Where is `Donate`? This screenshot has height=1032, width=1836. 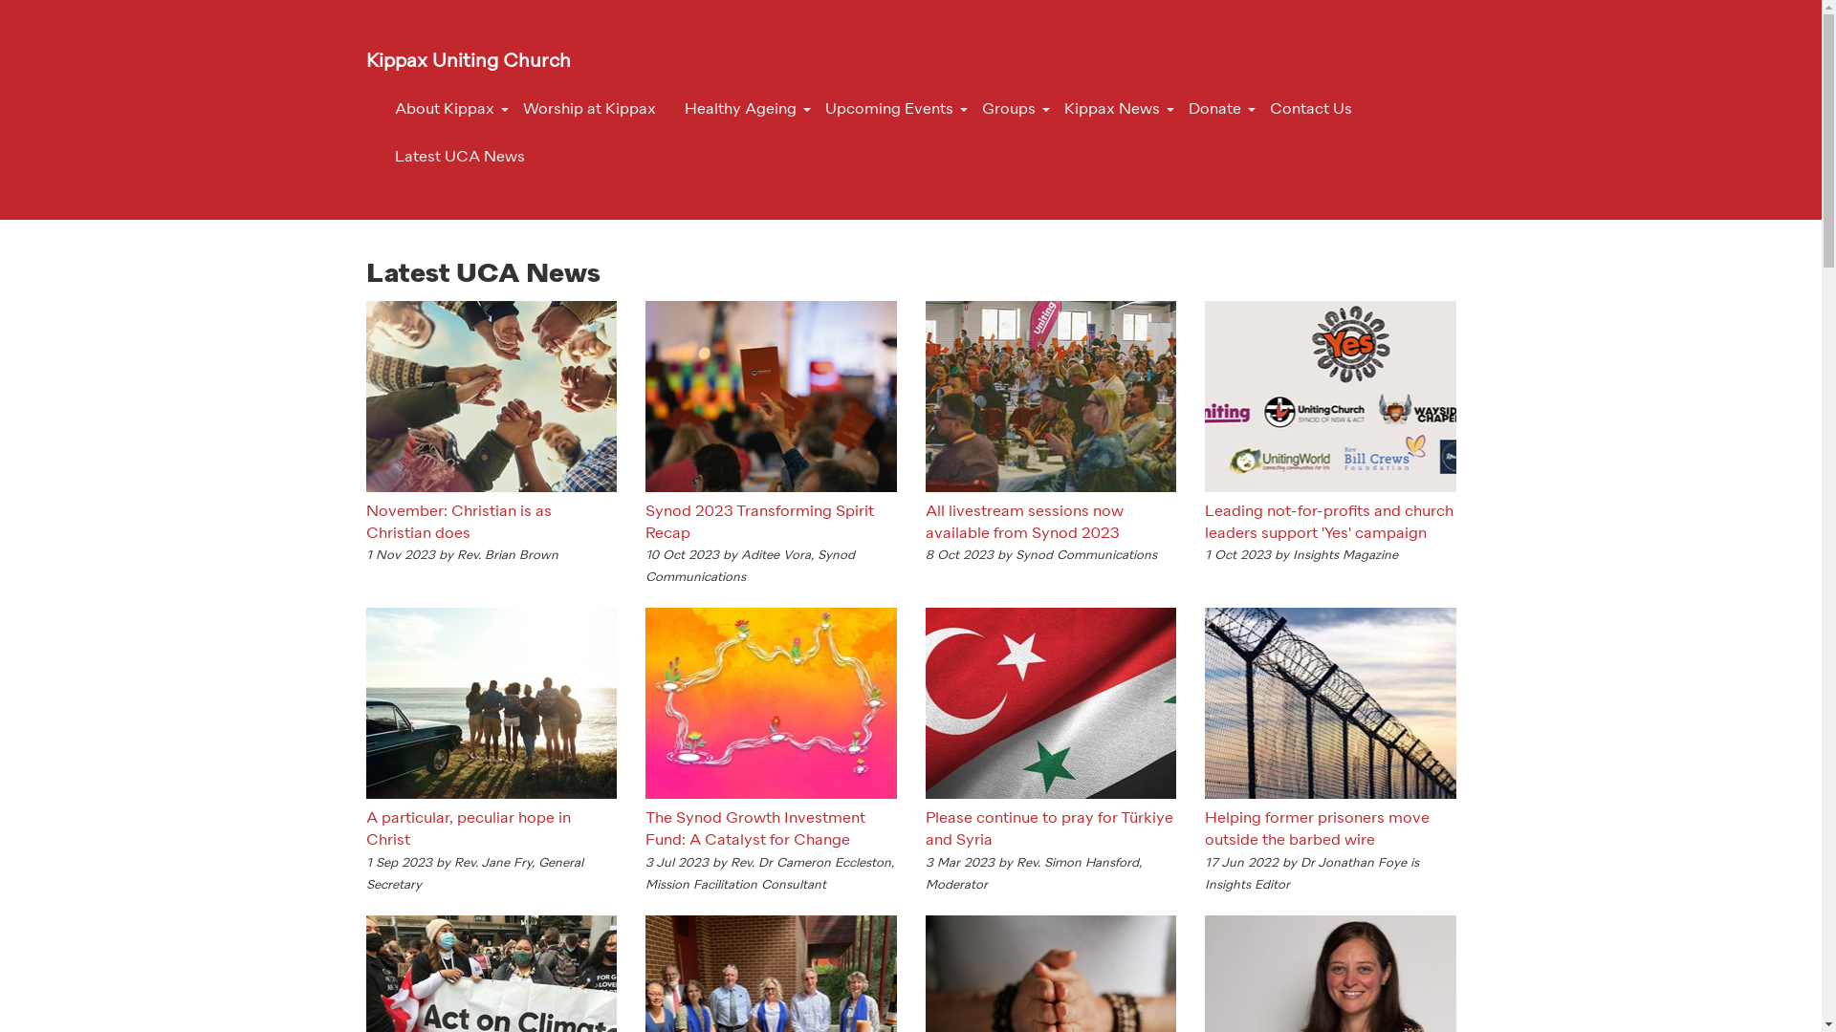
Donate is located at coordinates (1214, 110).